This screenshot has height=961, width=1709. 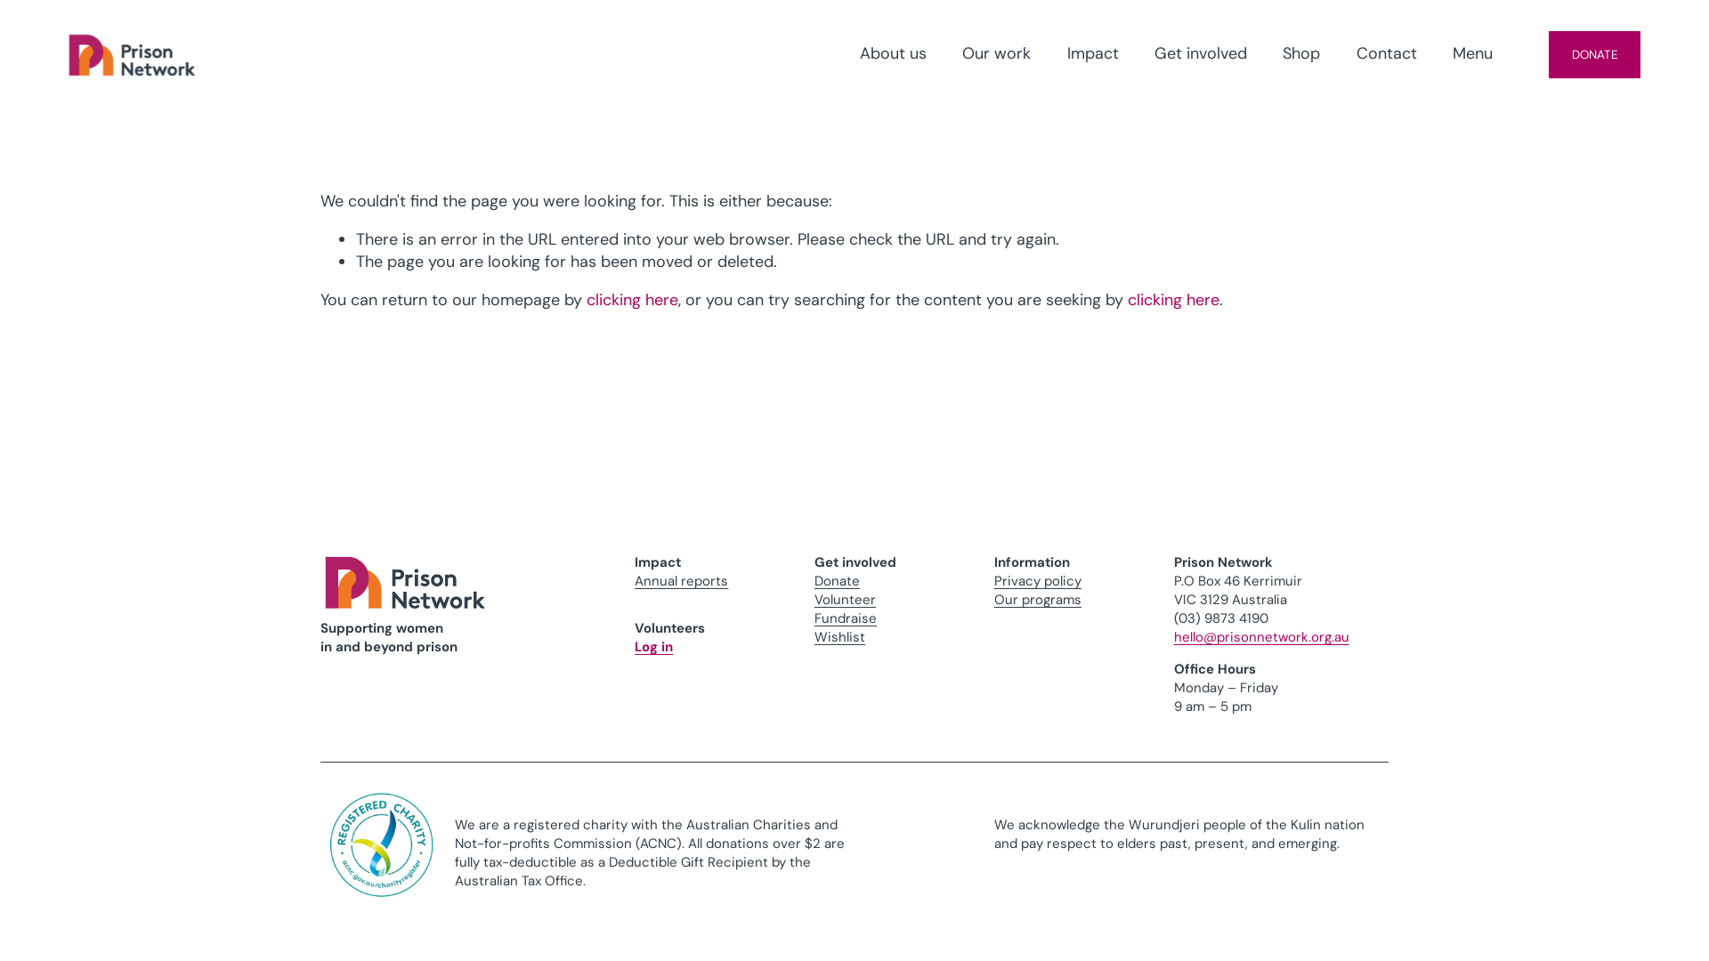 I want to click on Impact, so click(x=1093, y=55).